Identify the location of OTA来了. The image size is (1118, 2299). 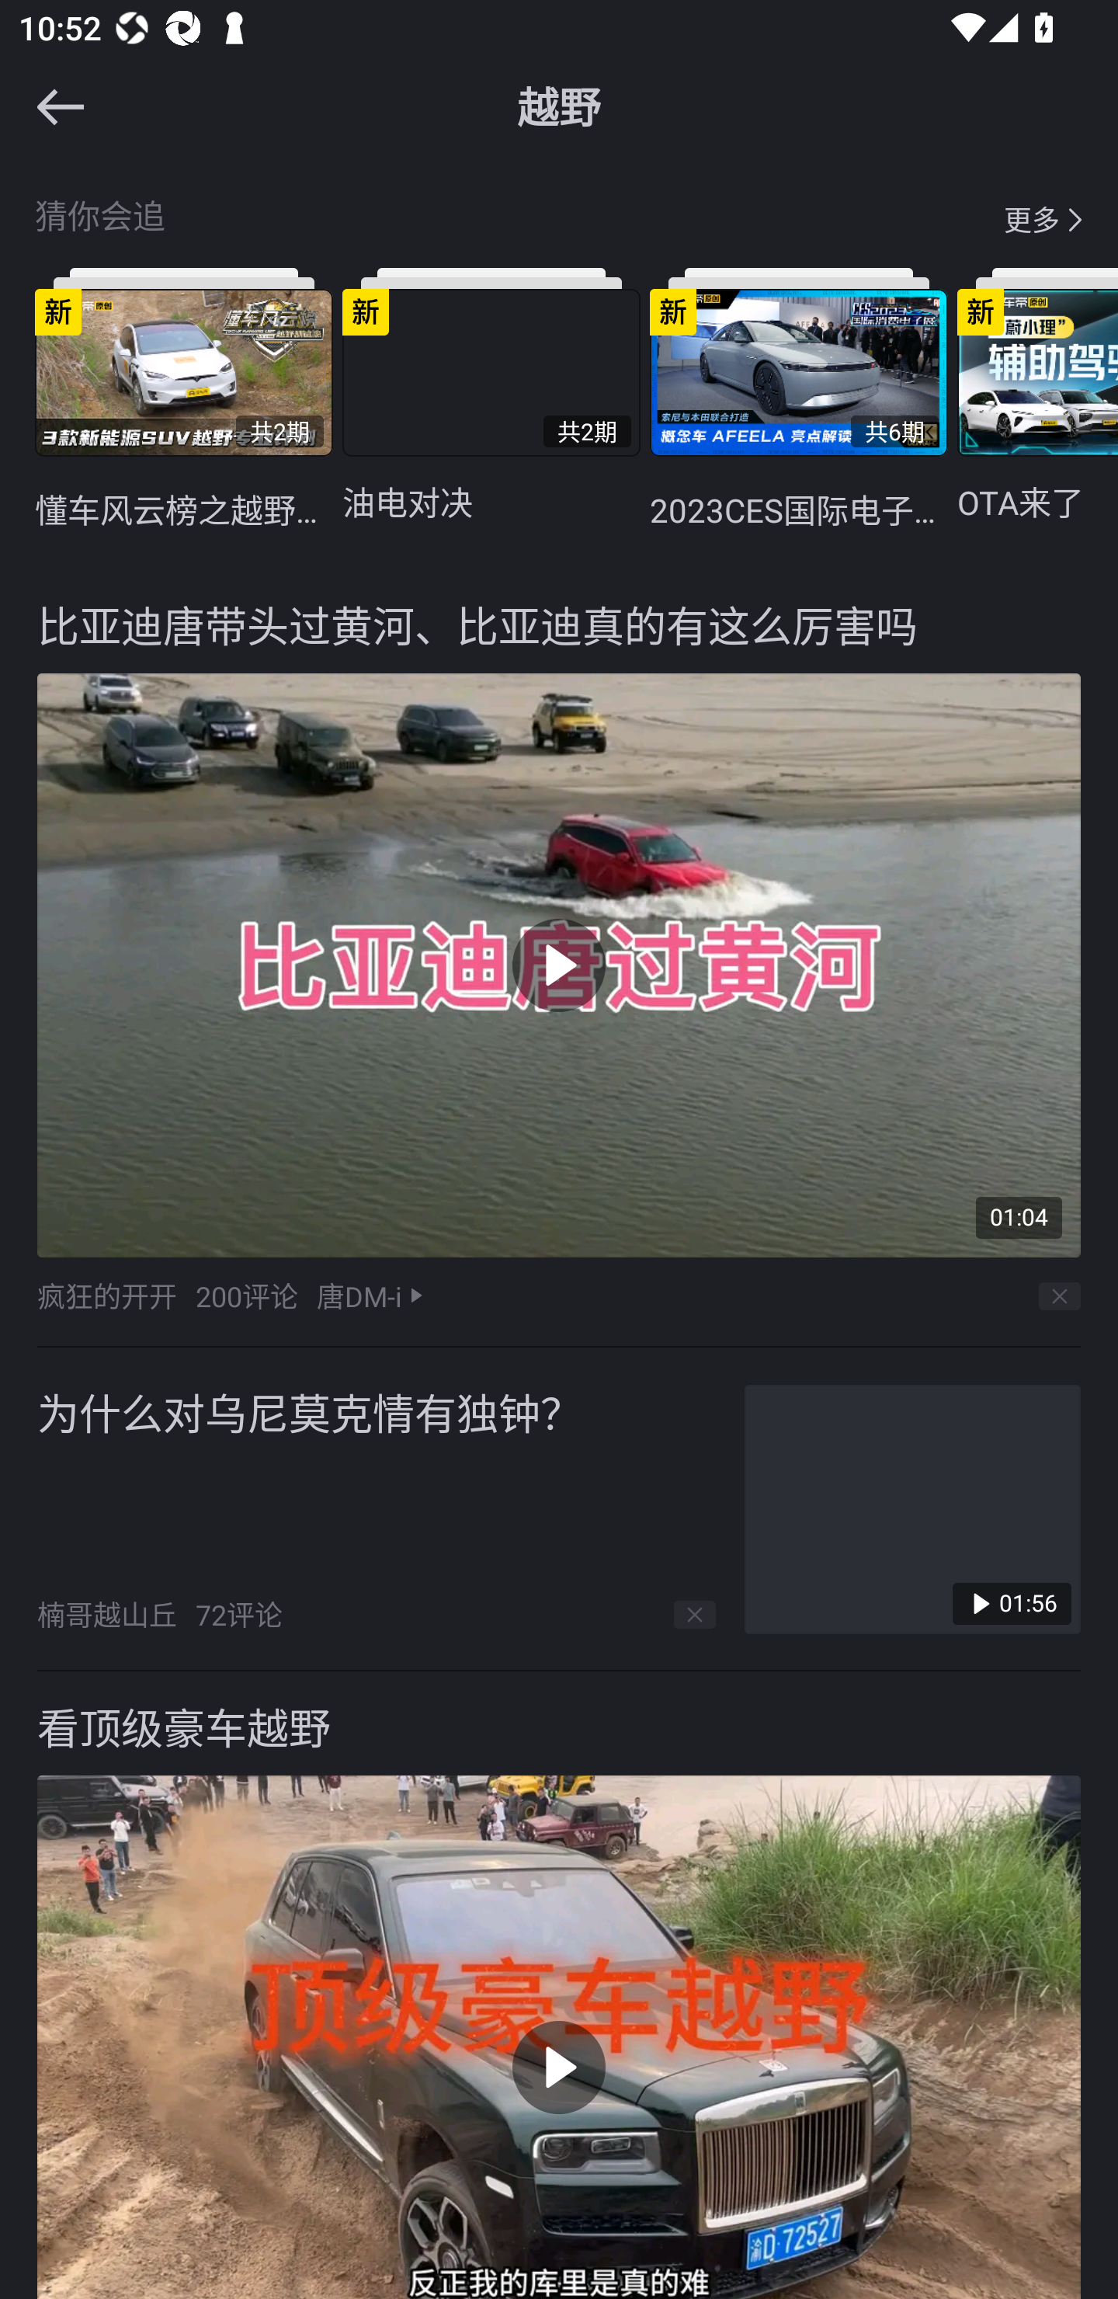
(1037, 394).